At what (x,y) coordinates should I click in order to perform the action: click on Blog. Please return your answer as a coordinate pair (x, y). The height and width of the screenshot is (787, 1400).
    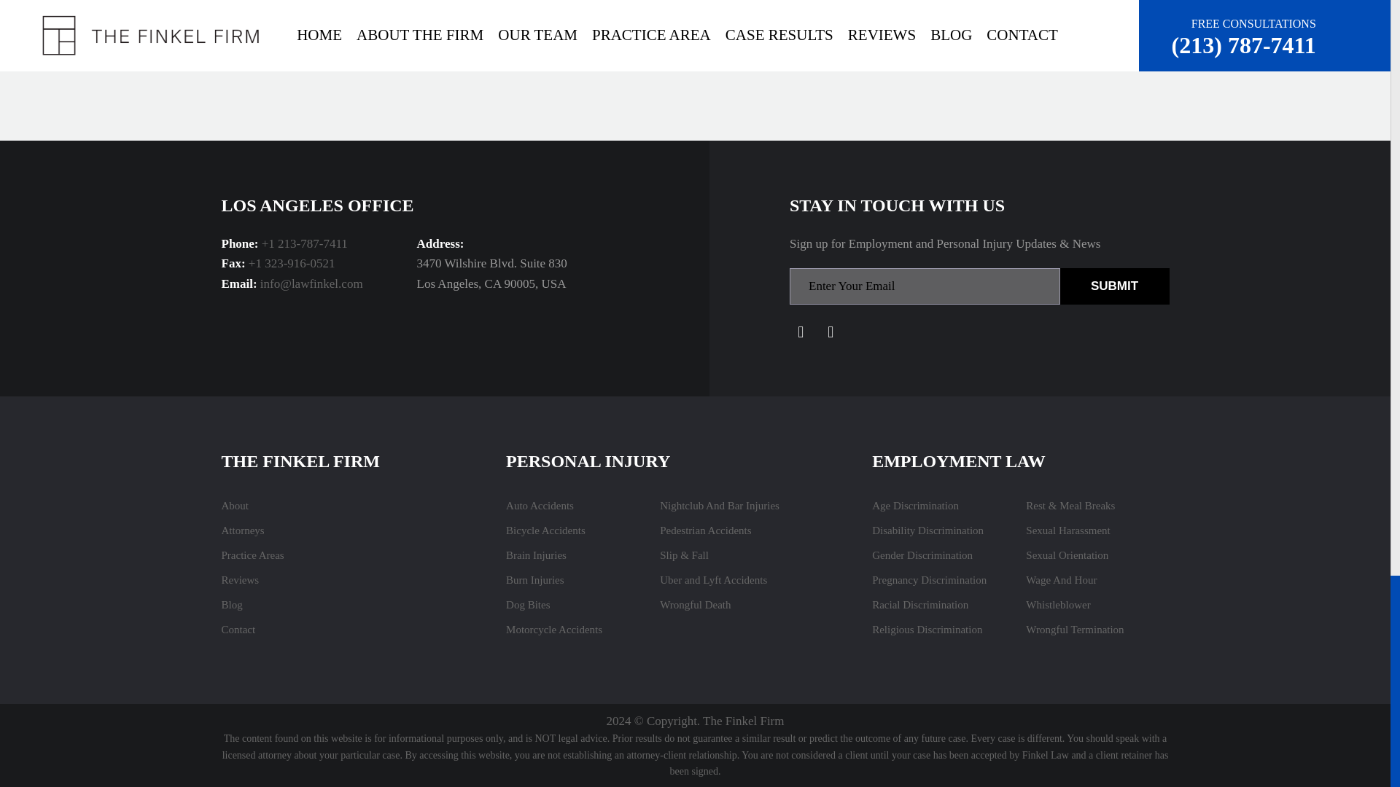
    Looking at the image, I should click on (232, 605).